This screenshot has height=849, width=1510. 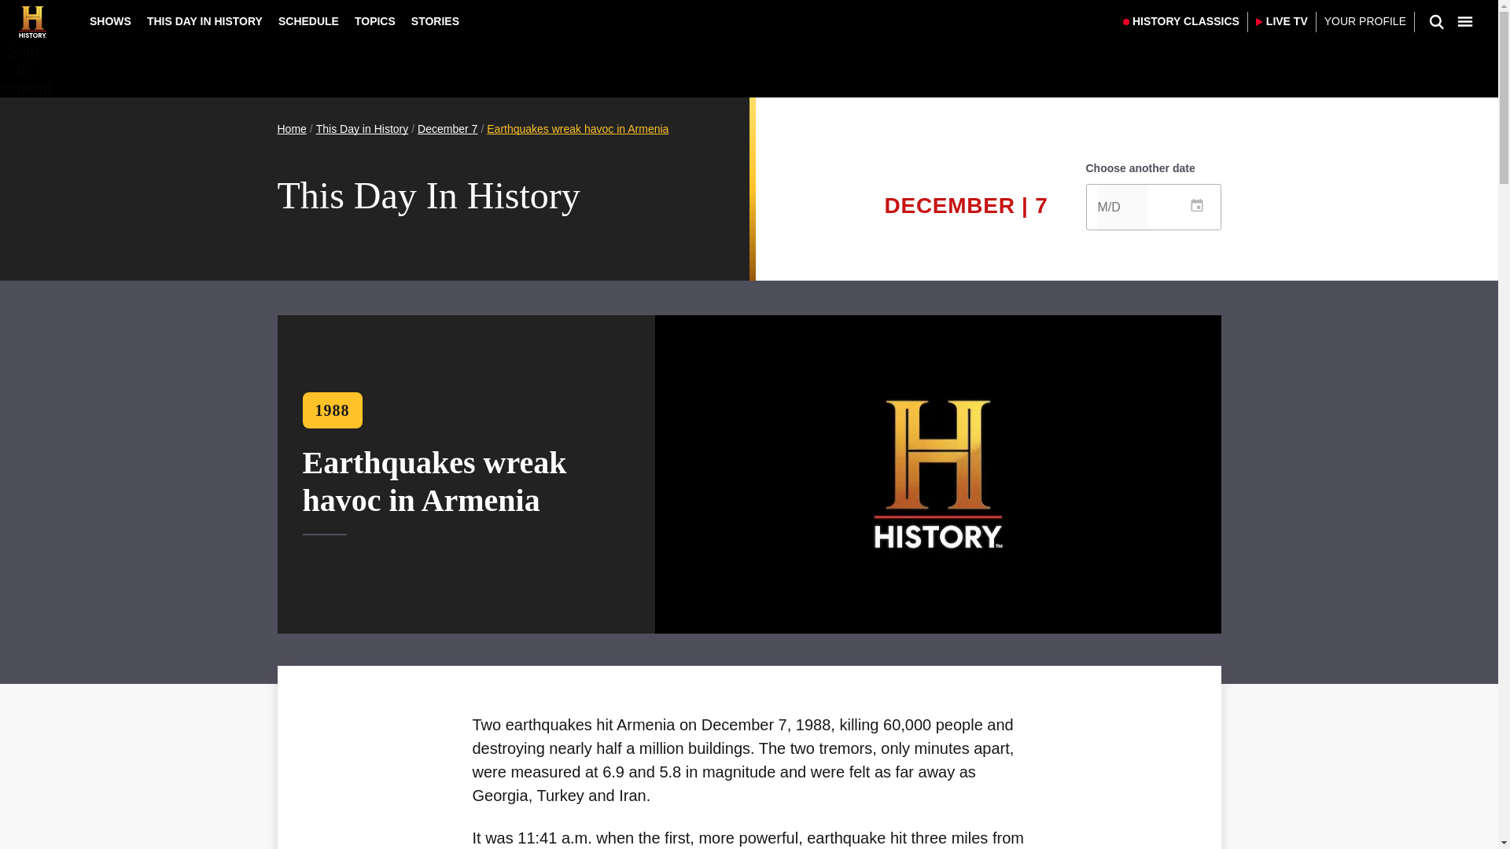 I want to click on STORIES, so click(x=434, y=21).